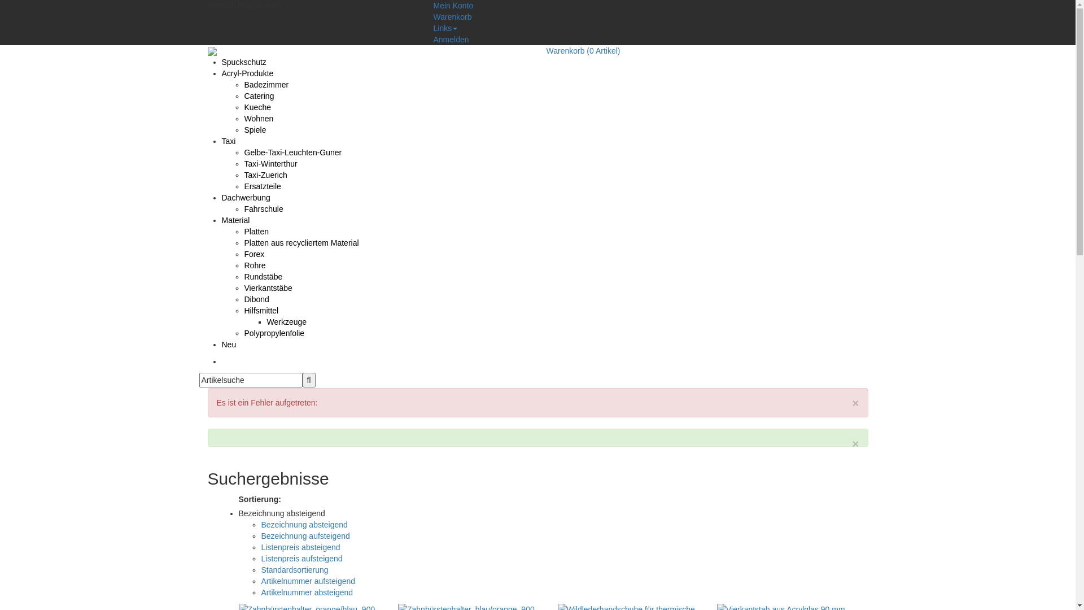  Describe the element at coordinates (287, 322) in the screenshot. I see `Werkzeuge` at that location.